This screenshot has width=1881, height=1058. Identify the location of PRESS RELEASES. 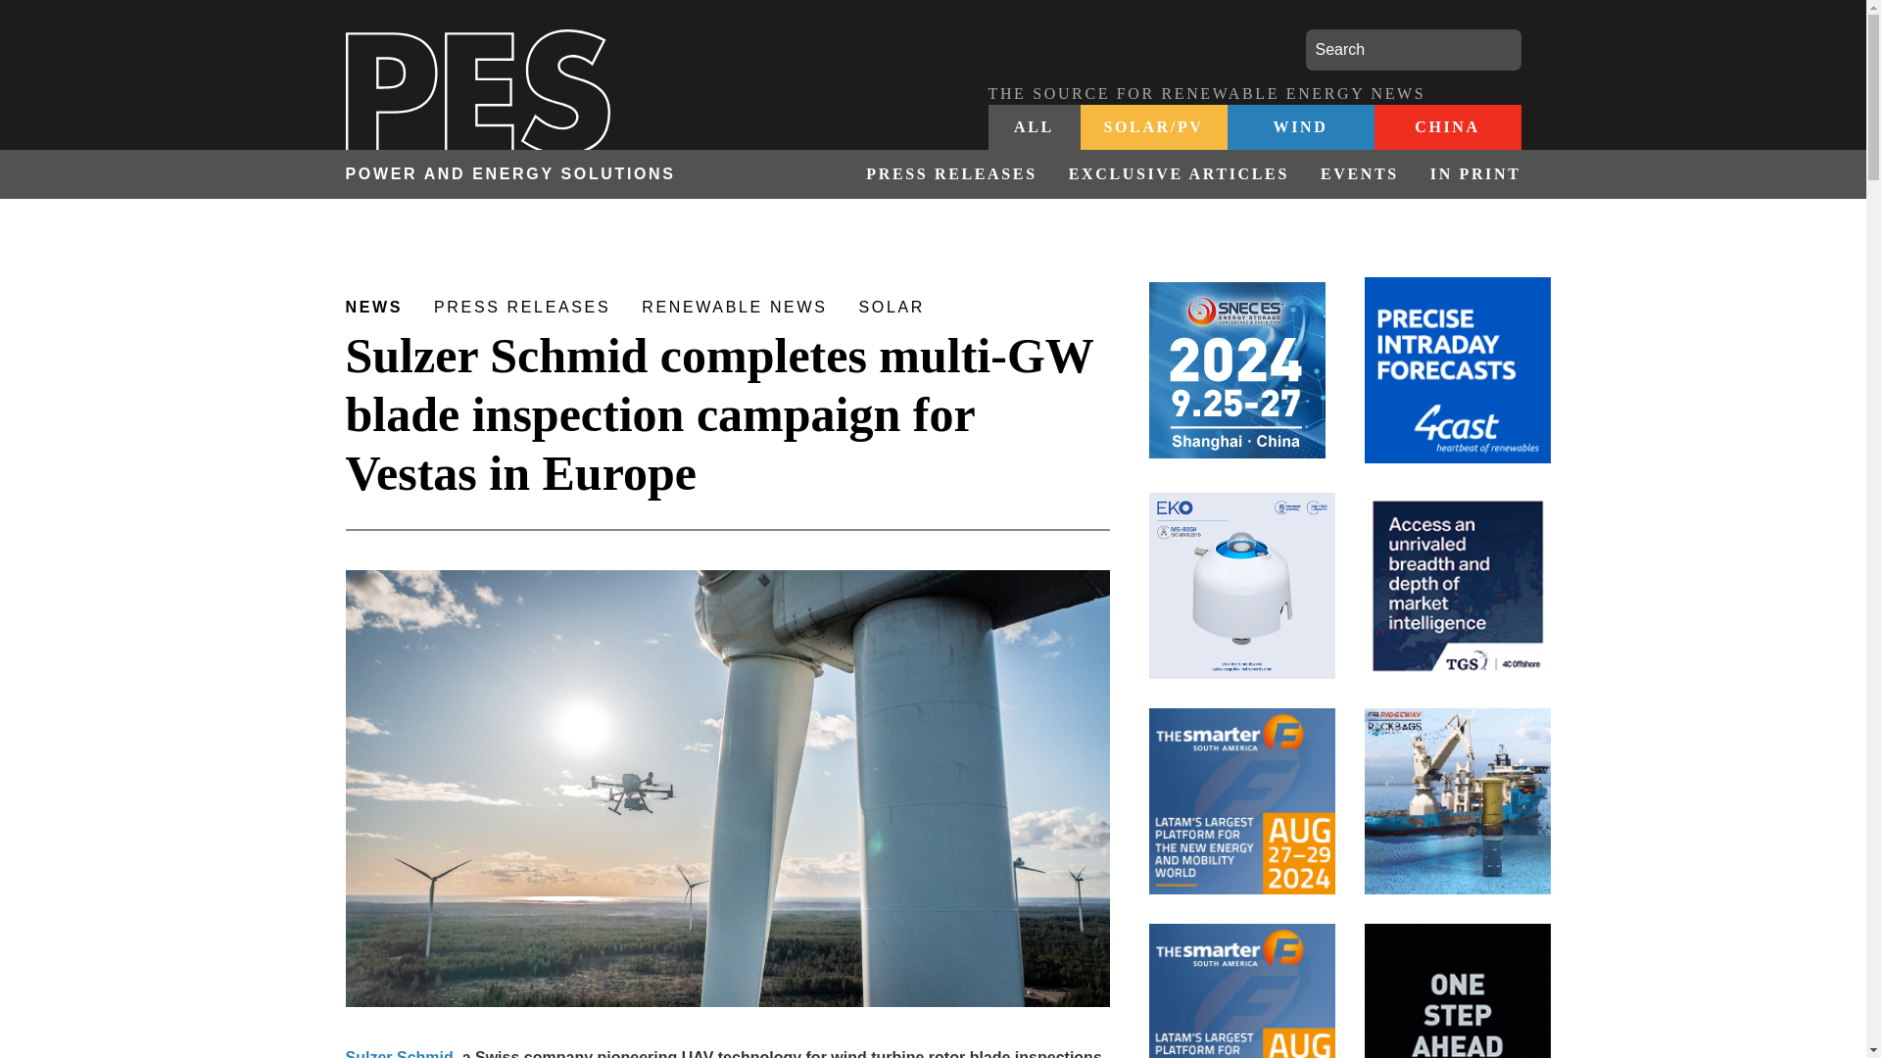
(950, 174).